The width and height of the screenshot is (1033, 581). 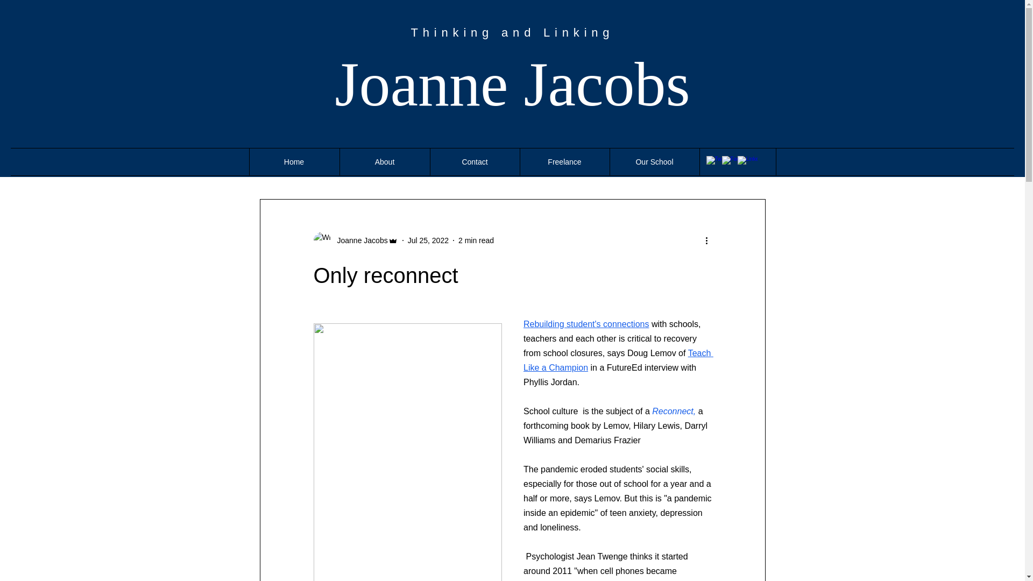 I want to click on Joanne Jacobs, so click(x=359, y=240).